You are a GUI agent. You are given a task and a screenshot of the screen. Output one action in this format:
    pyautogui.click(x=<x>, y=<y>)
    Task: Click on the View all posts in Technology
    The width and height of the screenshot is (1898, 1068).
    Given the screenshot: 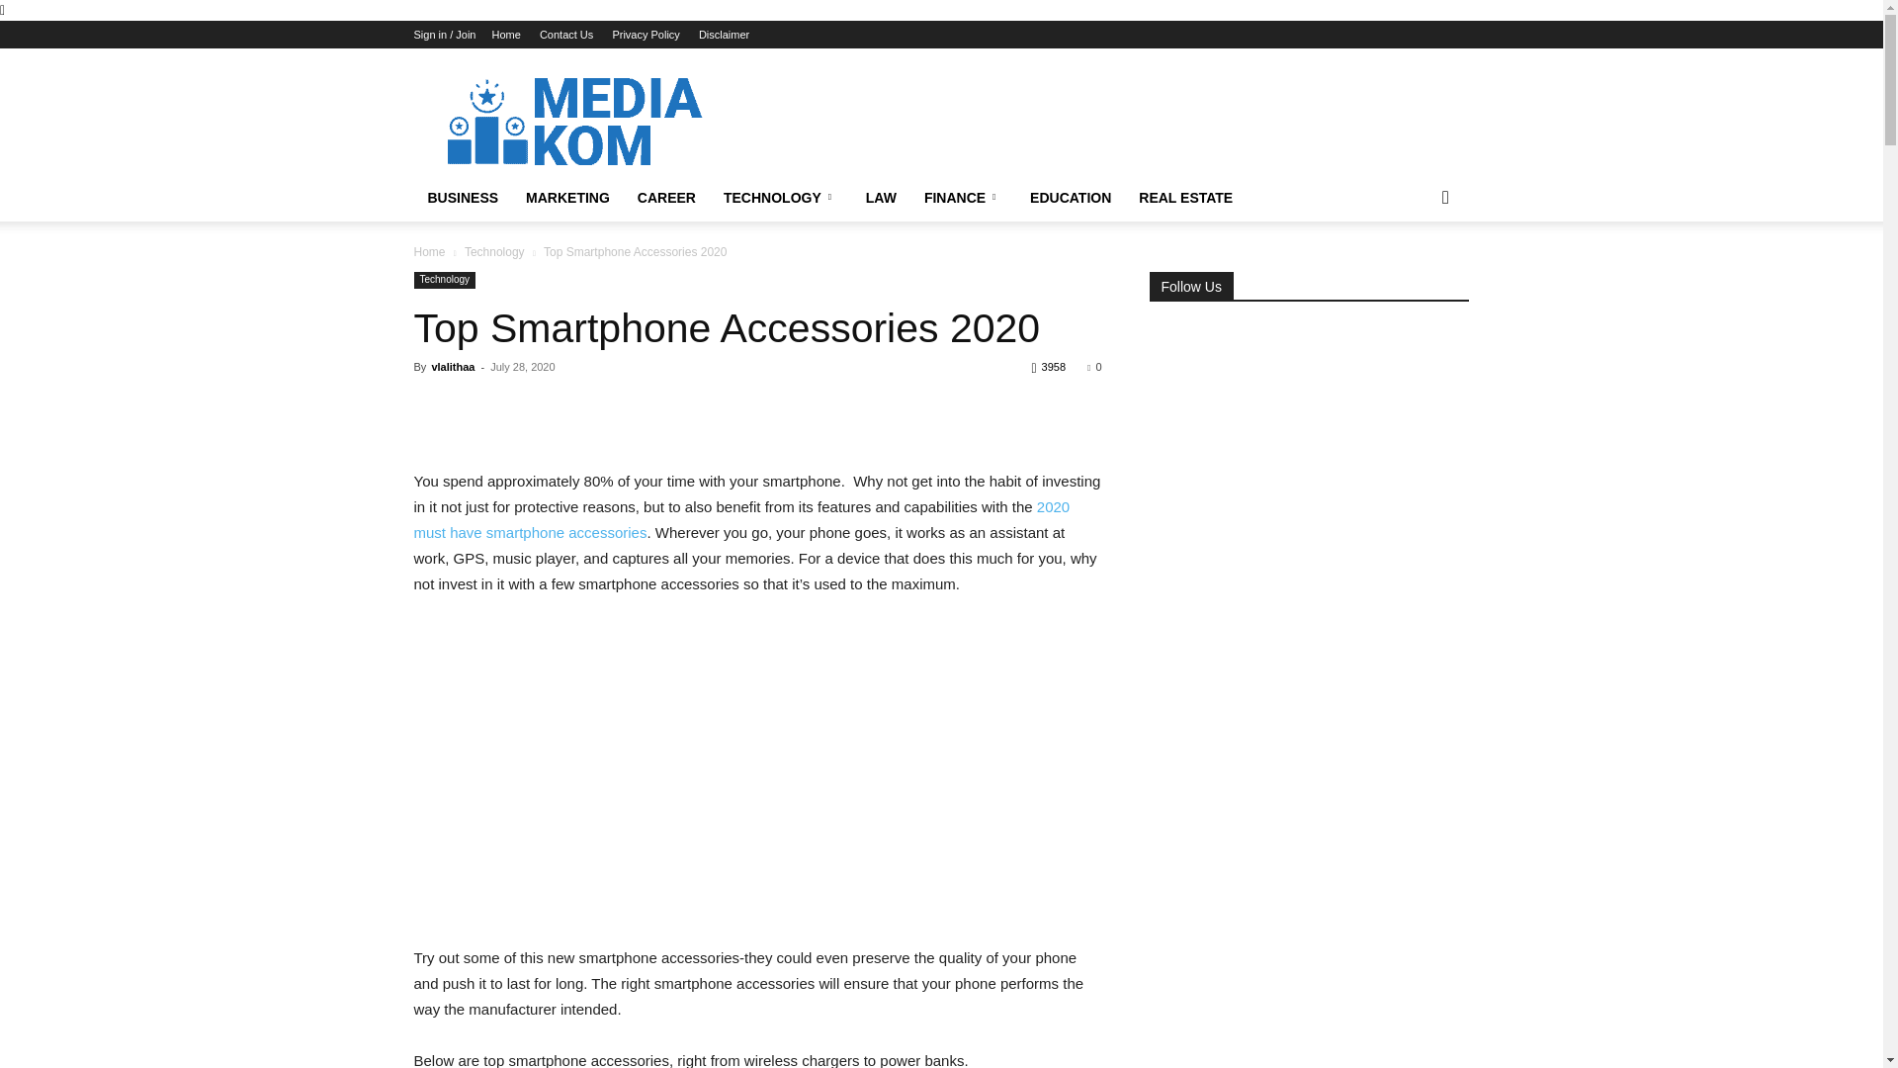 What is the action you would take?
    pyautogui.click(x=494, y=252)
    